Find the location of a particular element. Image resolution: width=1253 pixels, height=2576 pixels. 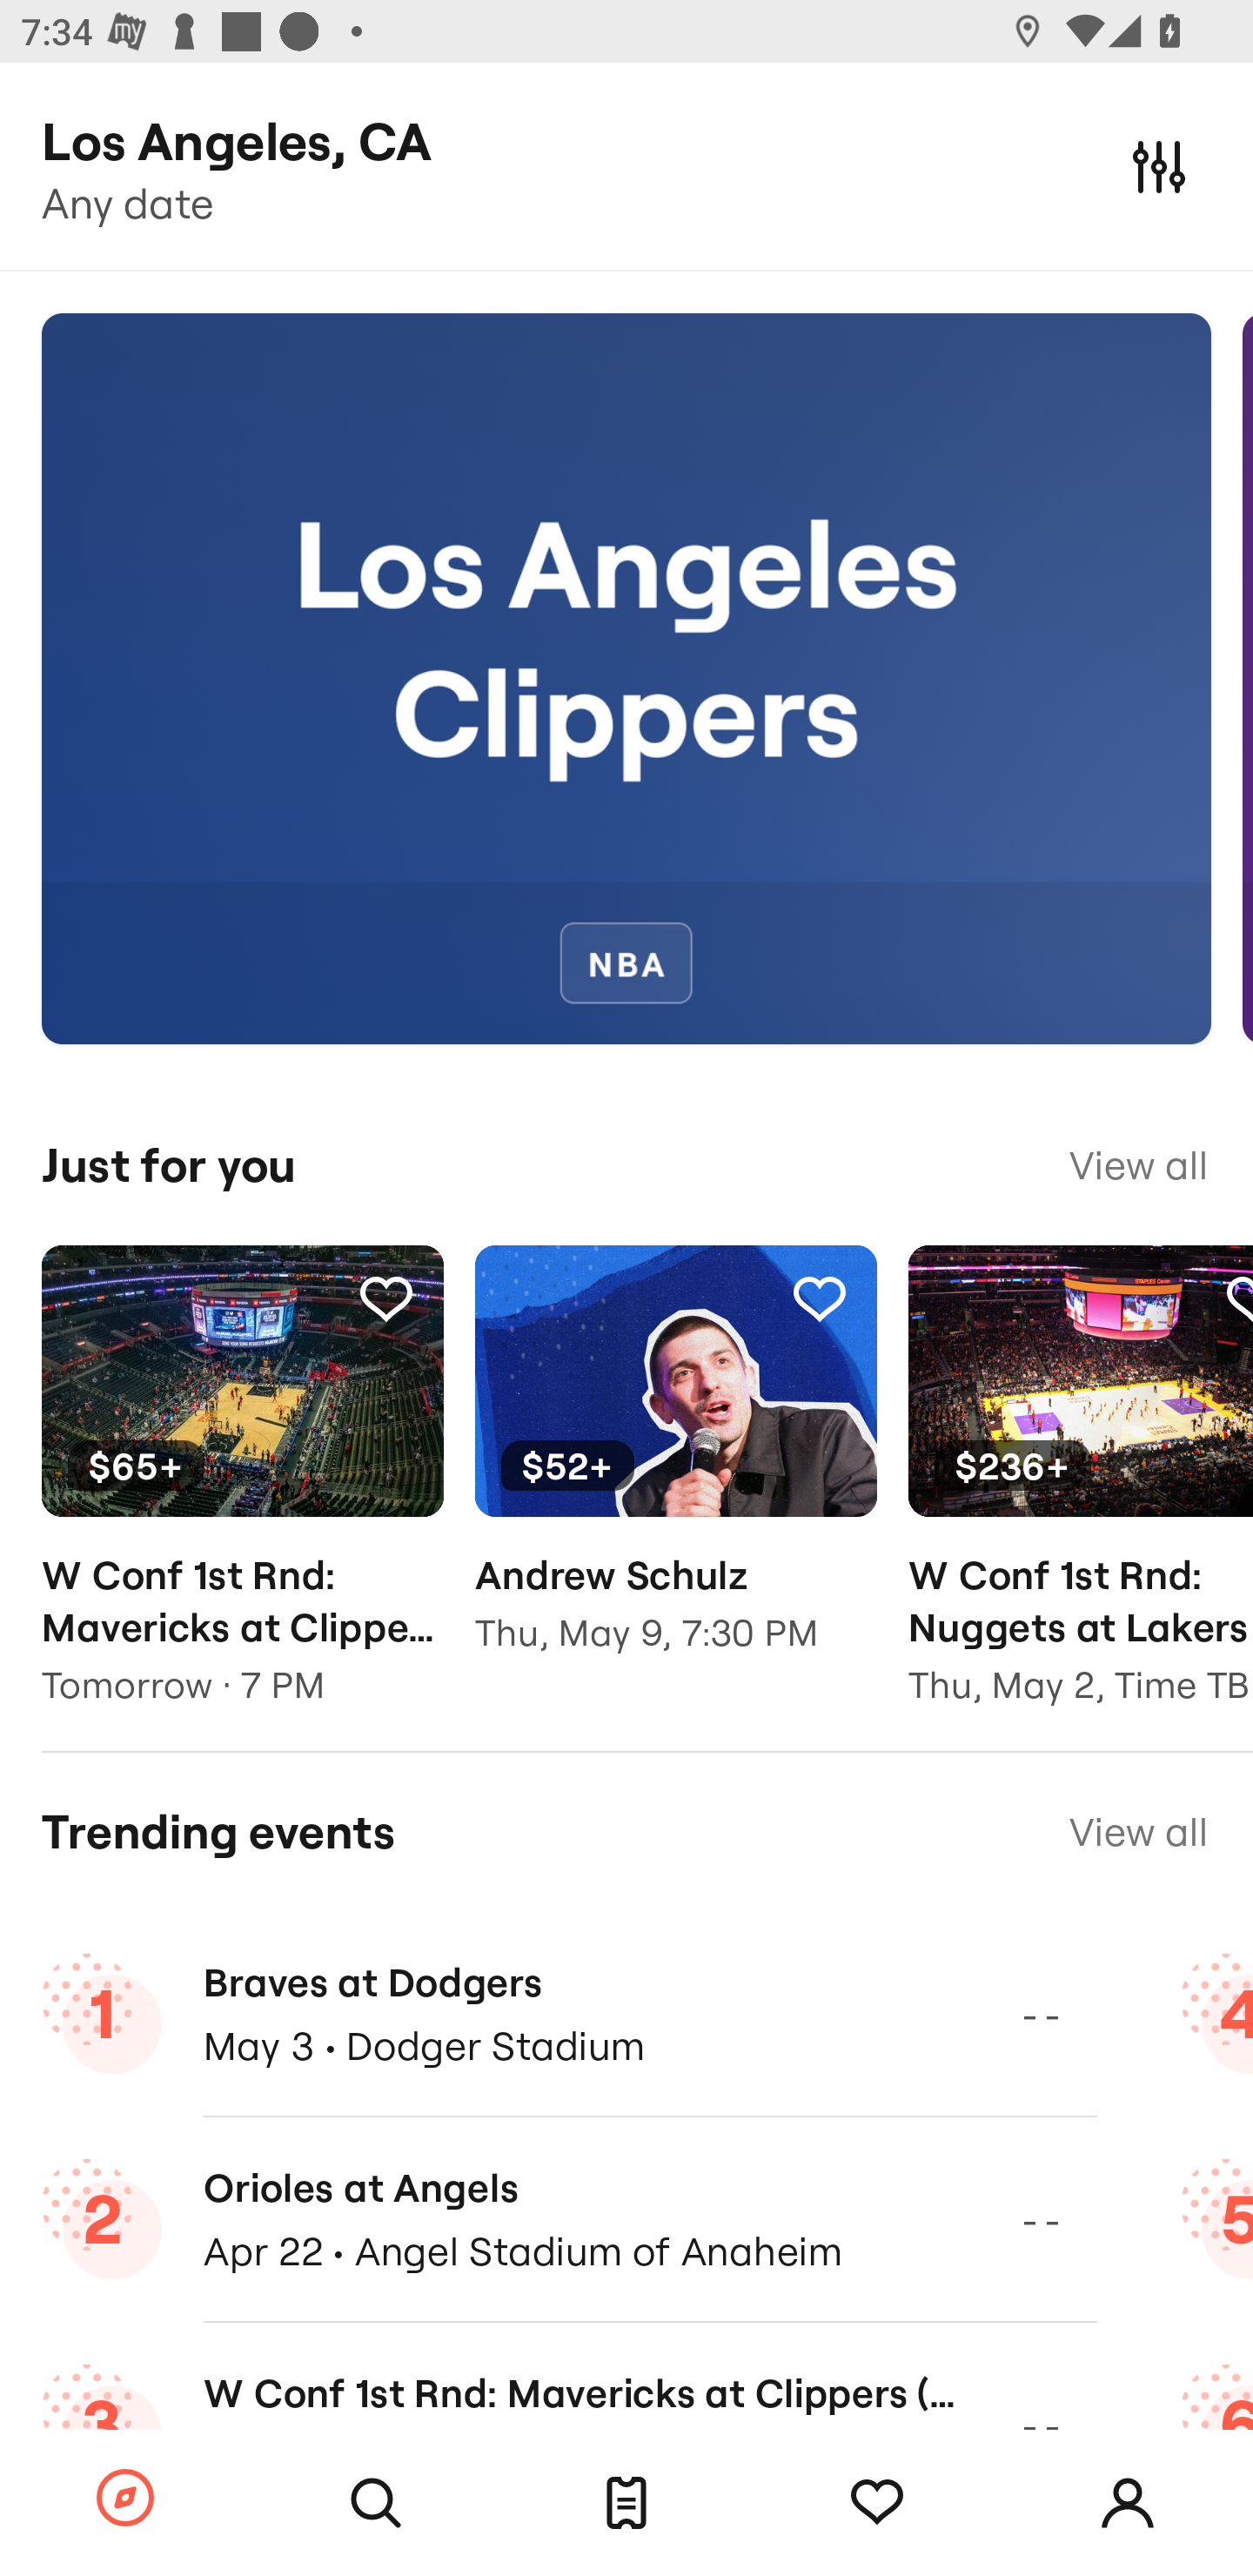

Tracking $52+ Andrew Schulz Thu, May 9, 7:30 PM is located at coordinates (675, 1471).